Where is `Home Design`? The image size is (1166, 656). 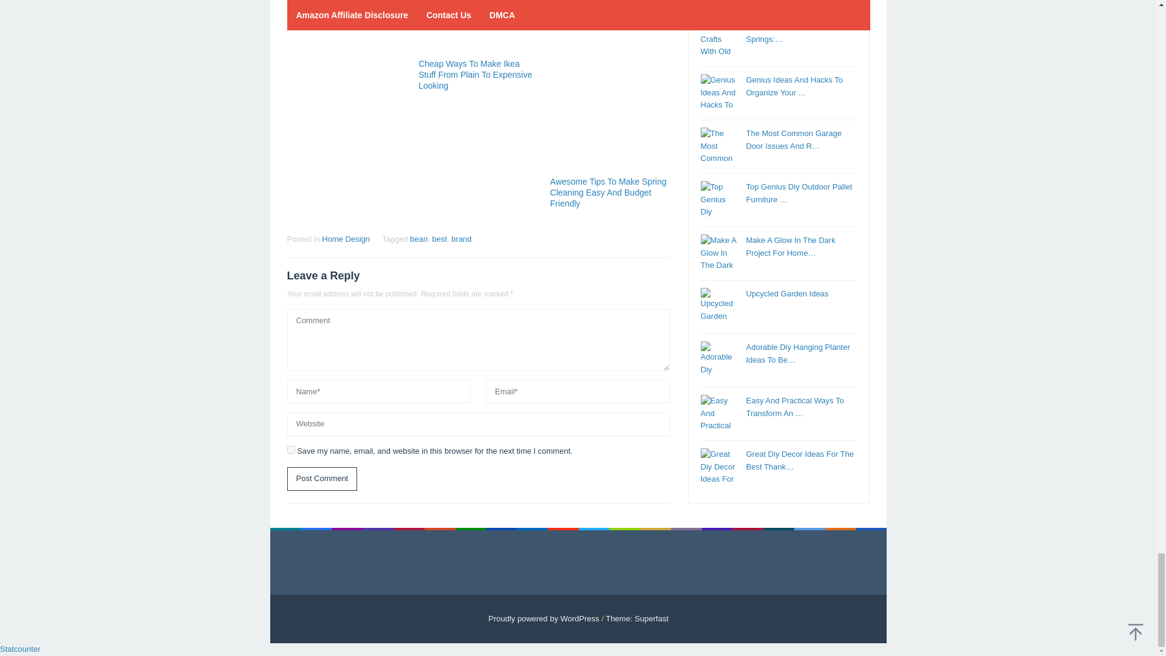
Home Design is located at coordinates (345, 238).